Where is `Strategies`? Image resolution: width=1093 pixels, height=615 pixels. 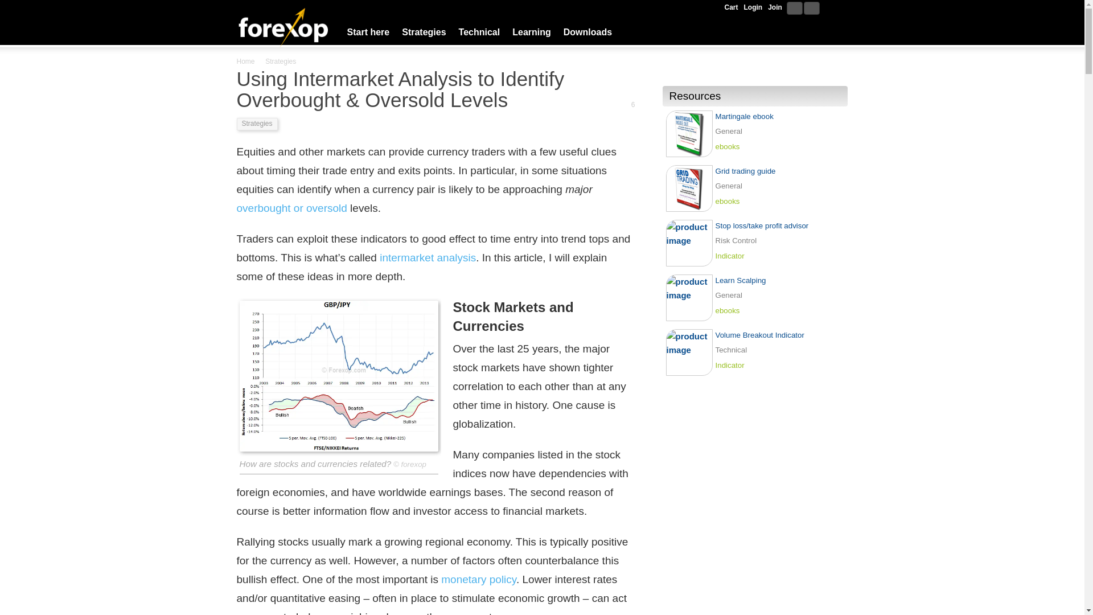 Strategies is located at coordinates (257, 124).